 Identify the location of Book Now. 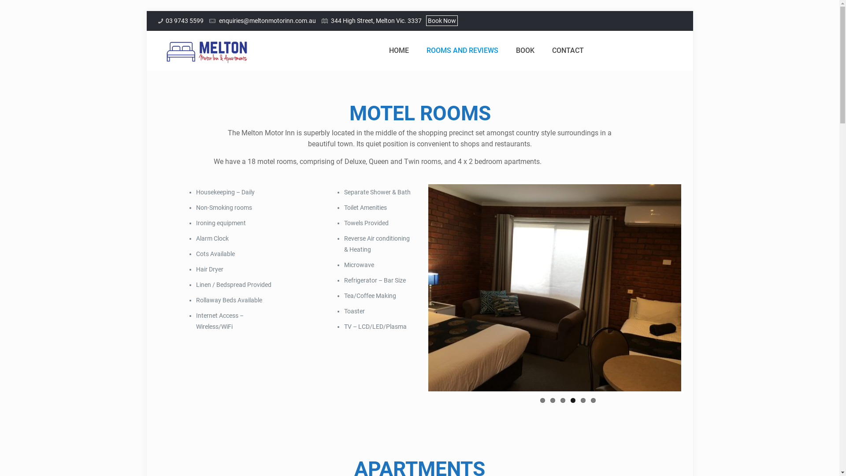
(442, 21).